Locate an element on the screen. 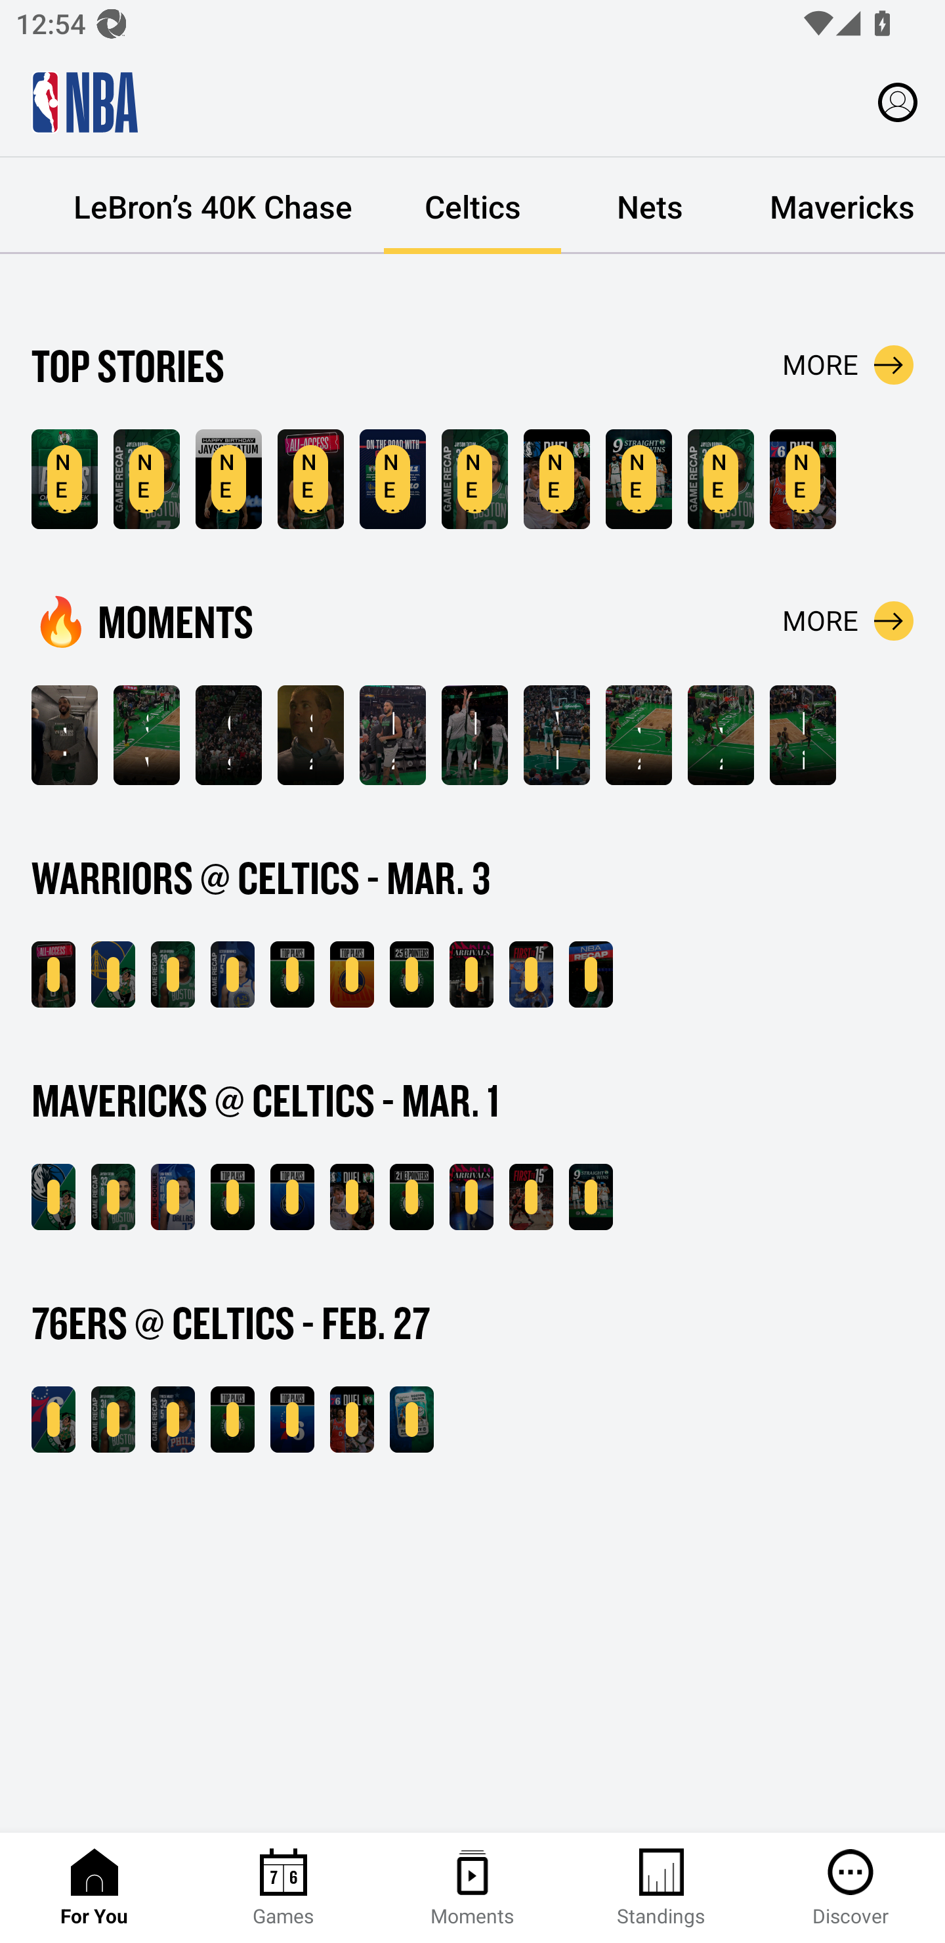  Mavericks is located at coordinates (841, 206).